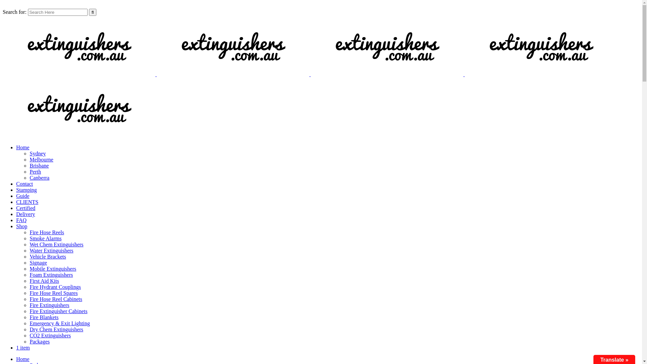 The width and height of the screenshot is (647, 364). Describe the element at coordinates (25, 184) in the screenshot. I see `Contact` at that location.